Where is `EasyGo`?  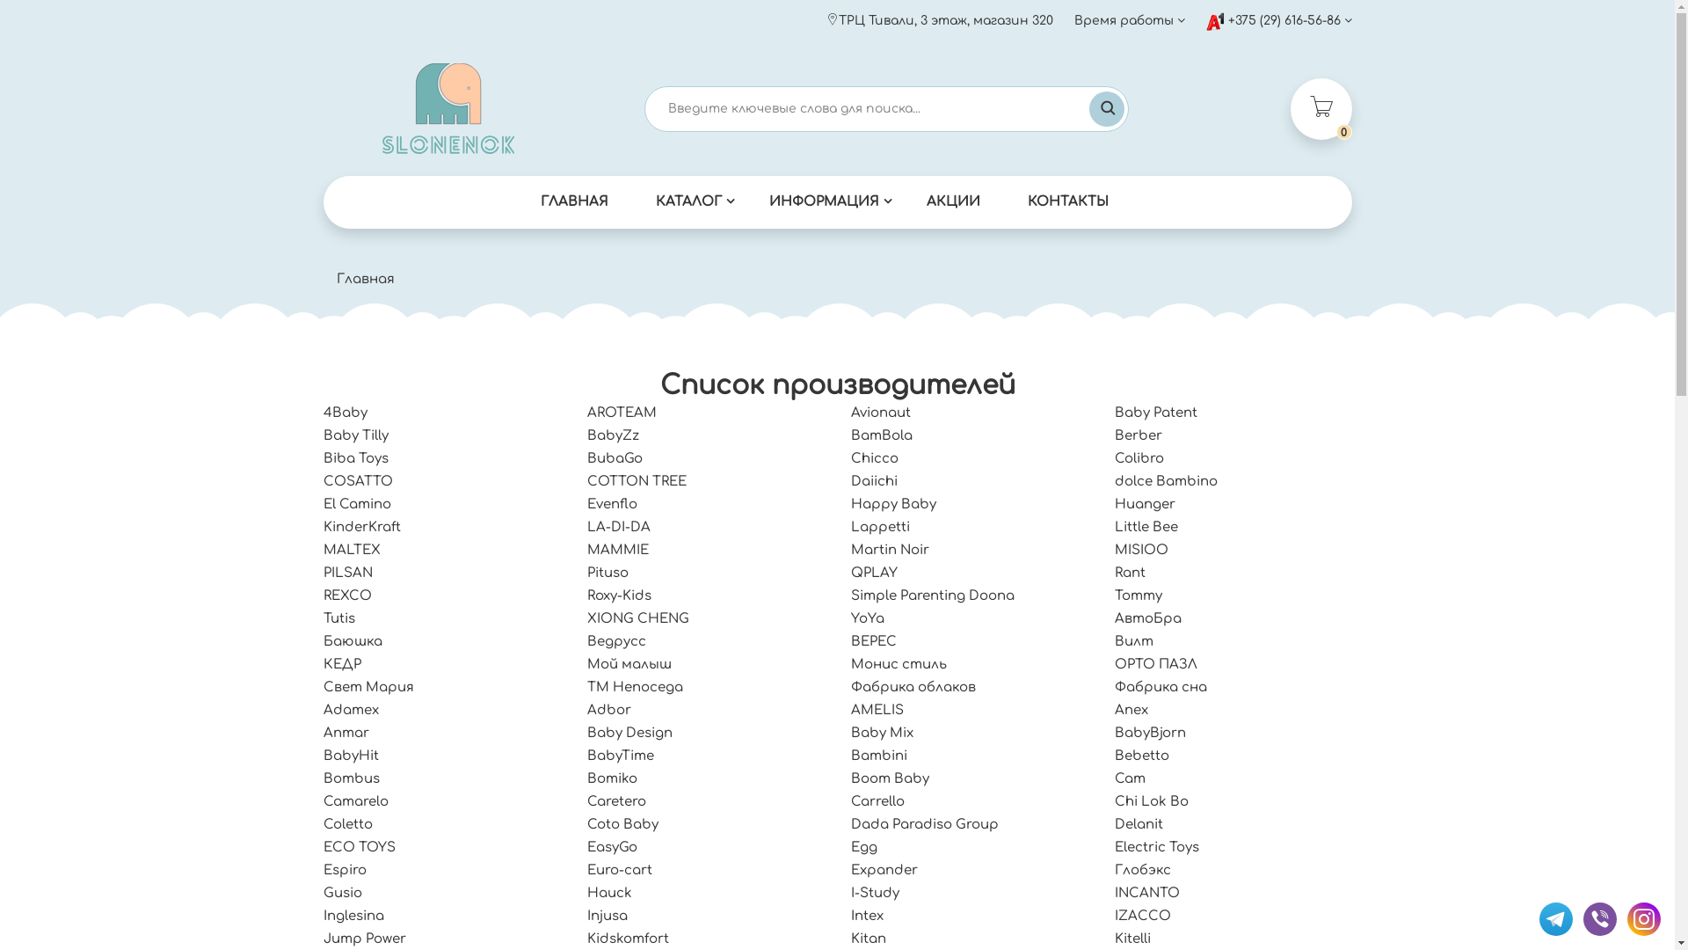 EasyGo is located at coordinates (612, 848).